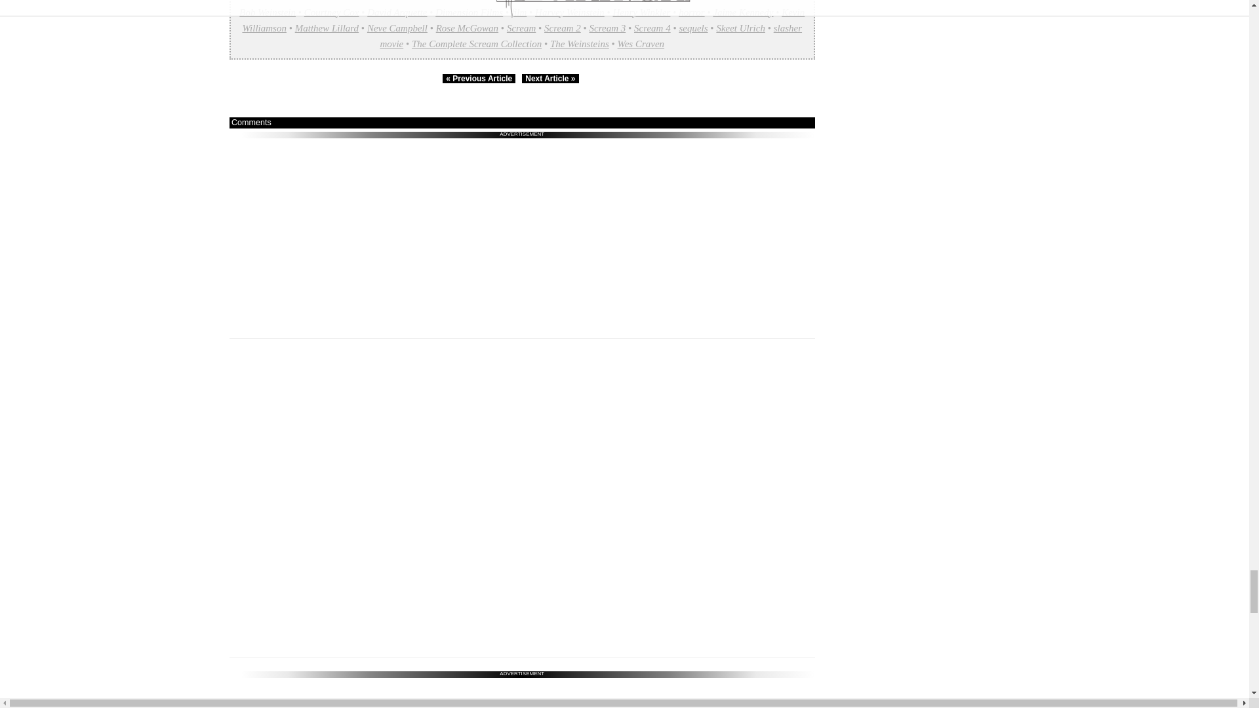 This screenshot has height=708, width=1259. I want to click on Kevin Williamson, so click(523, 20).